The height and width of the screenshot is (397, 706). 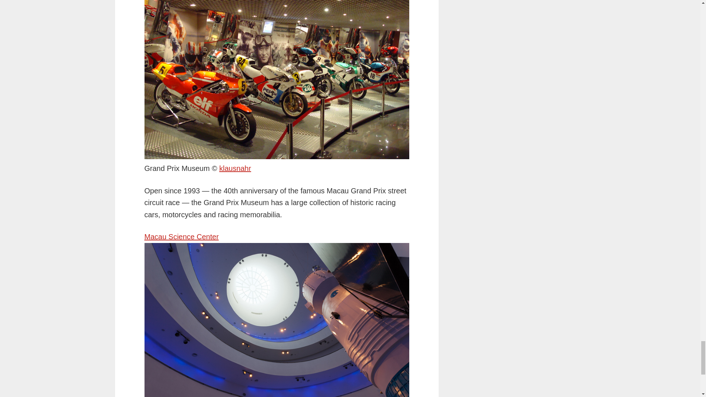 What do you see at coordinates (181, 236) in the screenshot?
I see `Macau Science Center` at bounding box center [181, 236].